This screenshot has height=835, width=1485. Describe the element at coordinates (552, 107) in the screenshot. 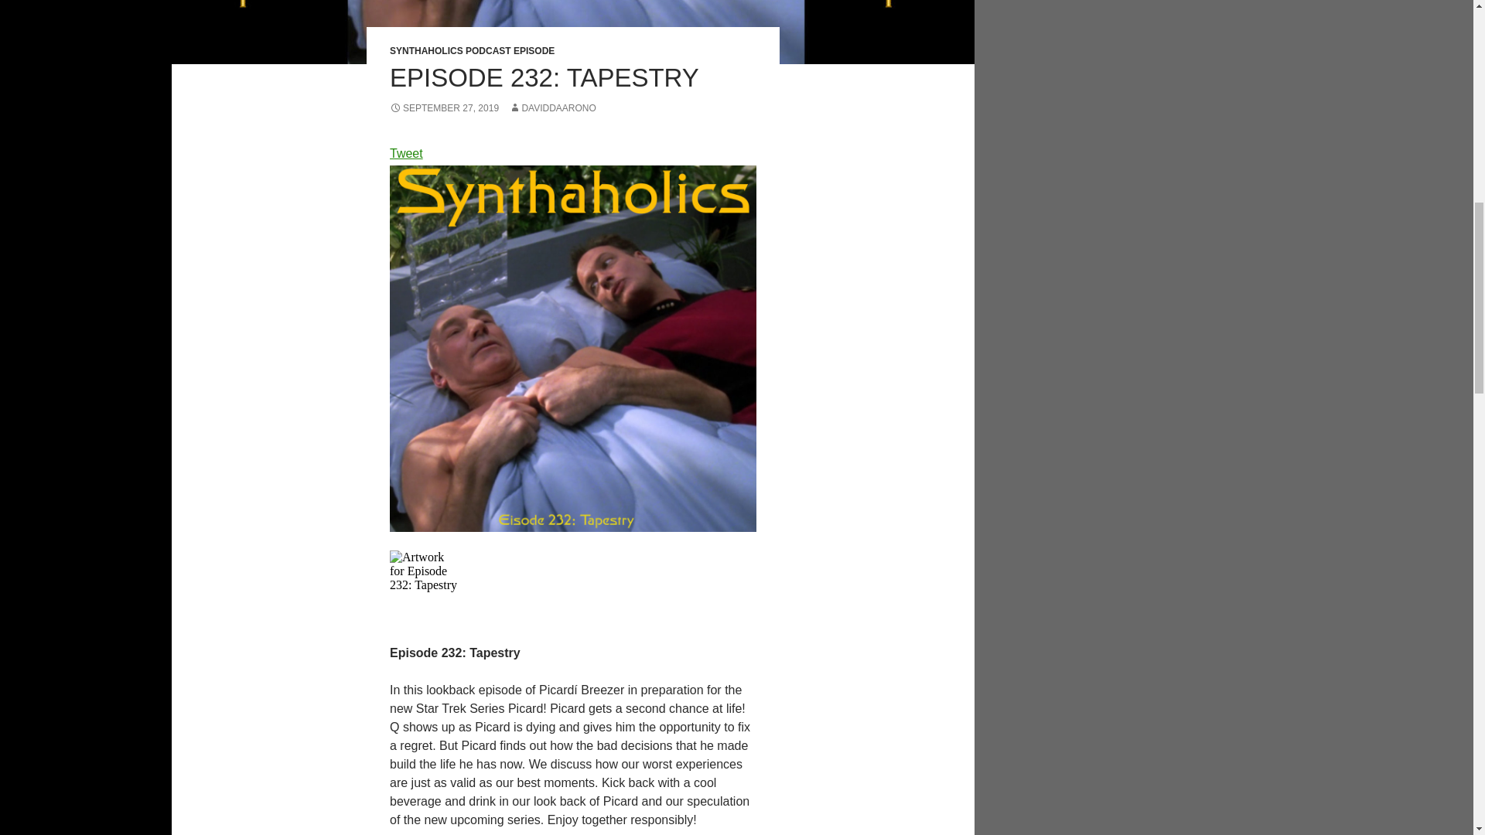

I see `DAVIDDAARONO` at that location.